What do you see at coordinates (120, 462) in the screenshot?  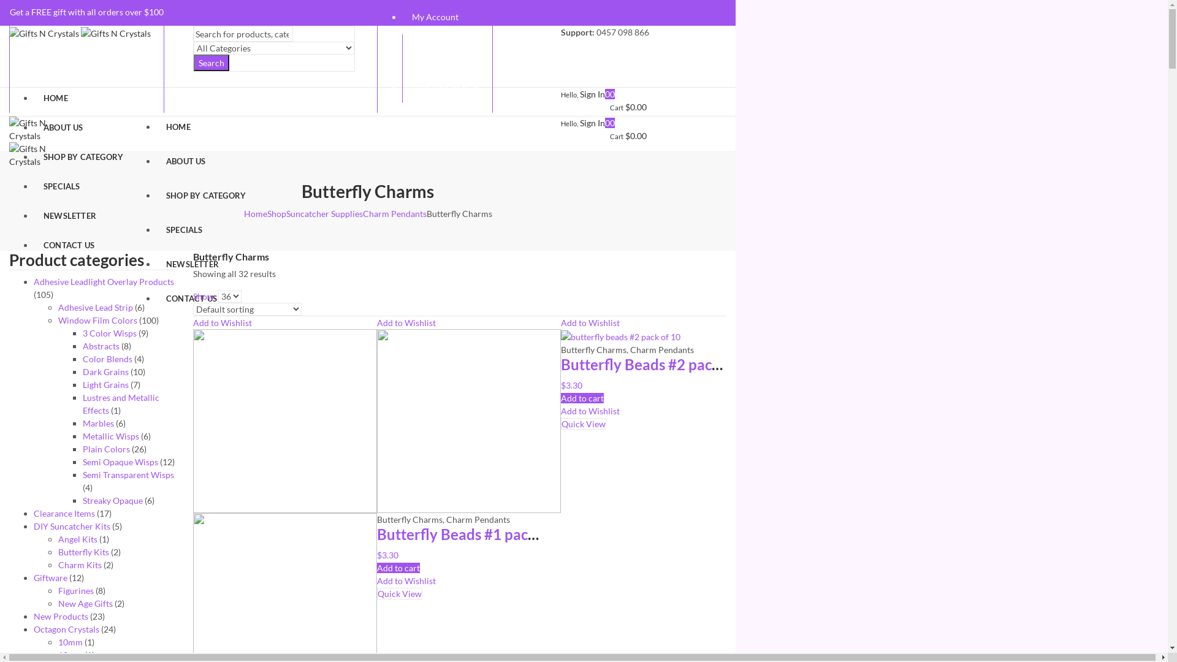 I see `Semi Opaque Wisps` at bounding box center [120, 462].